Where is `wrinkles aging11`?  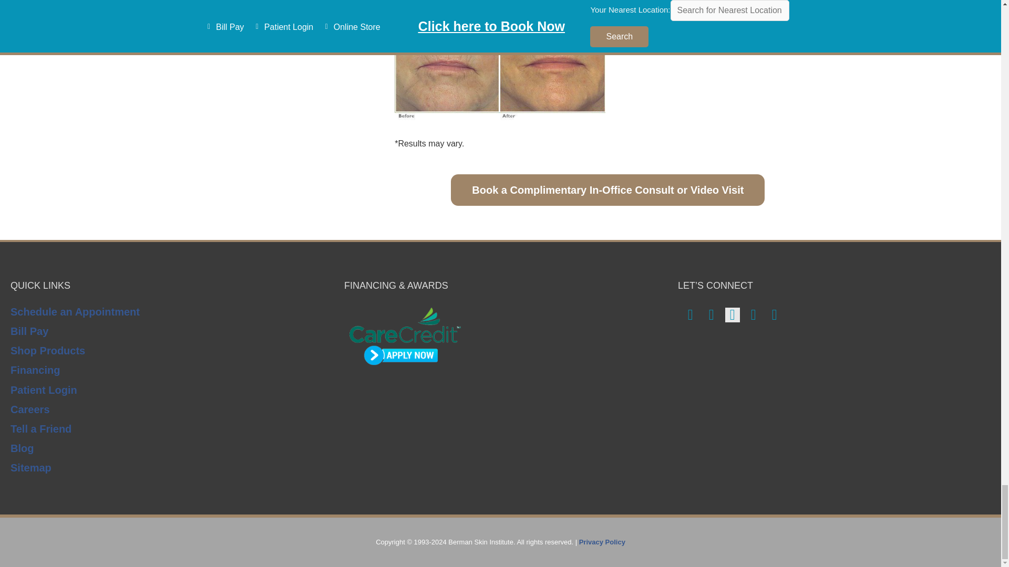 wrinkles aging11 is located at coordinates (500, 81).